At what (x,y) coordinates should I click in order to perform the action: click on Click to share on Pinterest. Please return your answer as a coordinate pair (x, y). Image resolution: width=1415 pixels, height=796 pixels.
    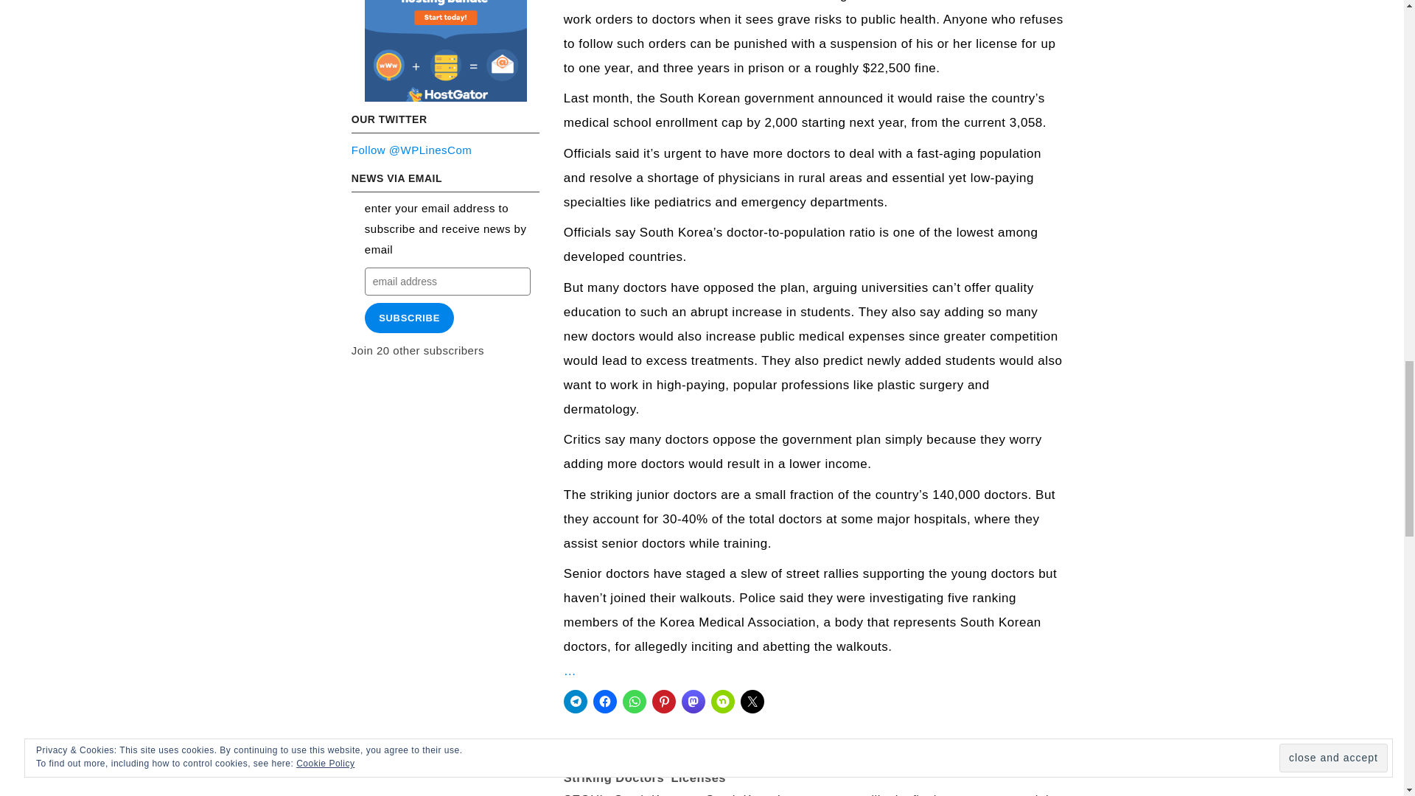
    Looking at the image, I should click on (664, 702).